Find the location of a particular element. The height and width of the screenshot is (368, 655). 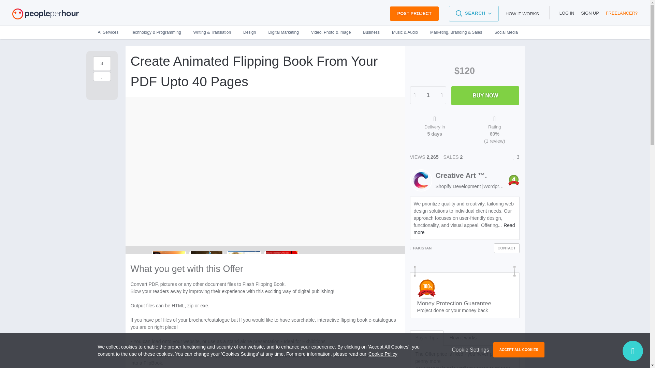

Become a freelancer is located at coordinates (622, 13).